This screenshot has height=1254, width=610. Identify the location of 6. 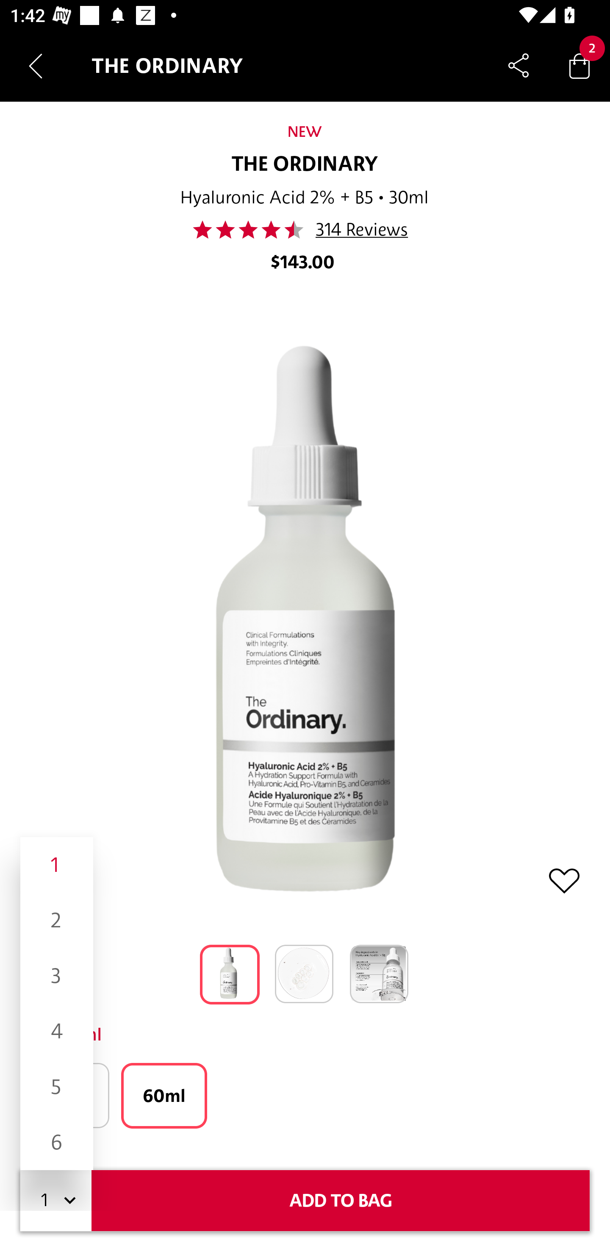
(57, 1142).